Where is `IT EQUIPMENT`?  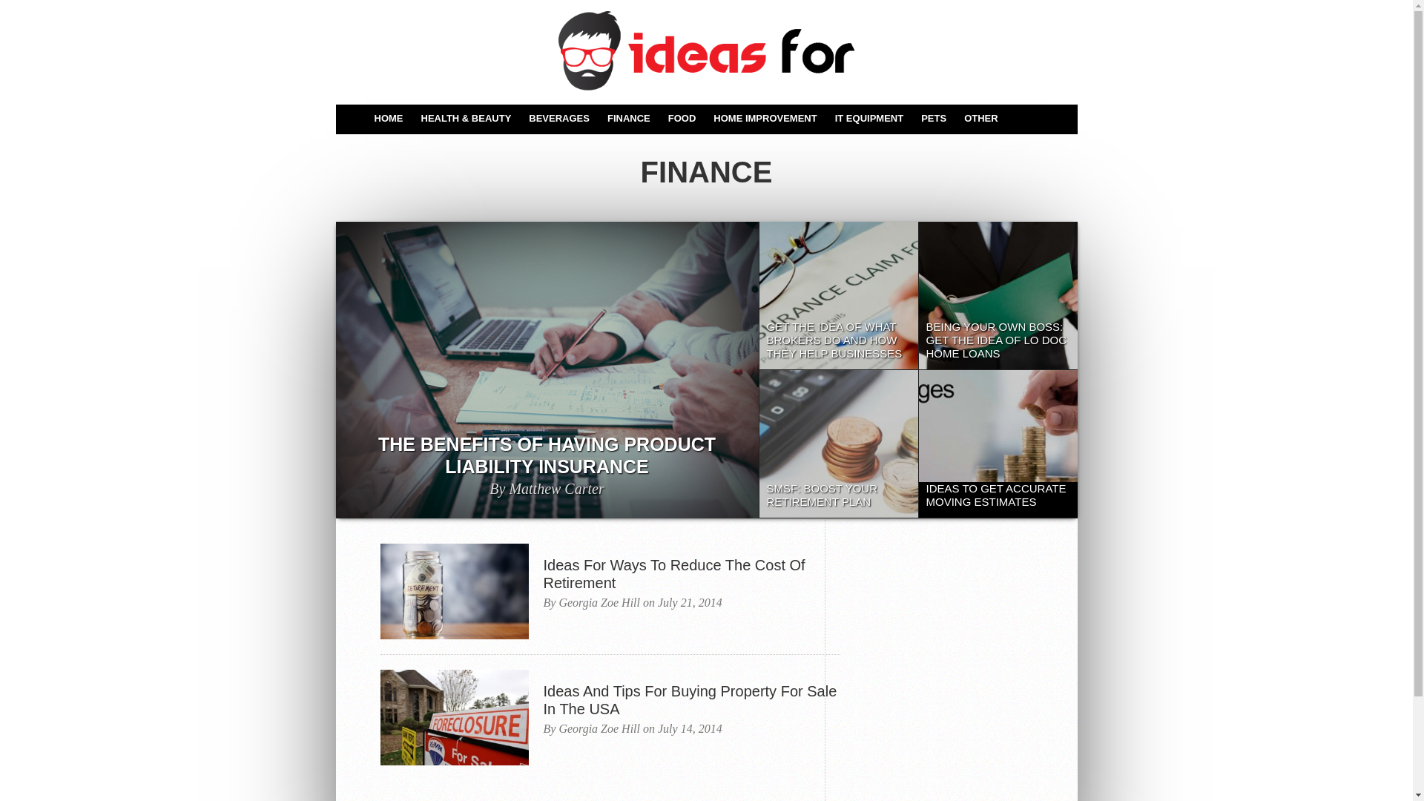
IT EQUIPMENT is located at coordinates (869, 119).